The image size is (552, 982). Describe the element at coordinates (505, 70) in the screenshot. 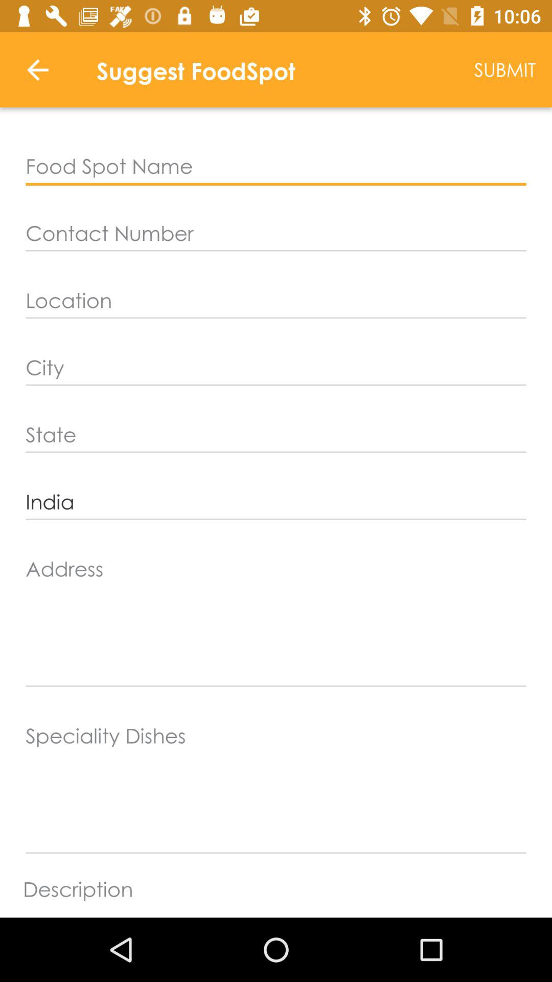

I see `press item next to suggest foodspot item` at that location.